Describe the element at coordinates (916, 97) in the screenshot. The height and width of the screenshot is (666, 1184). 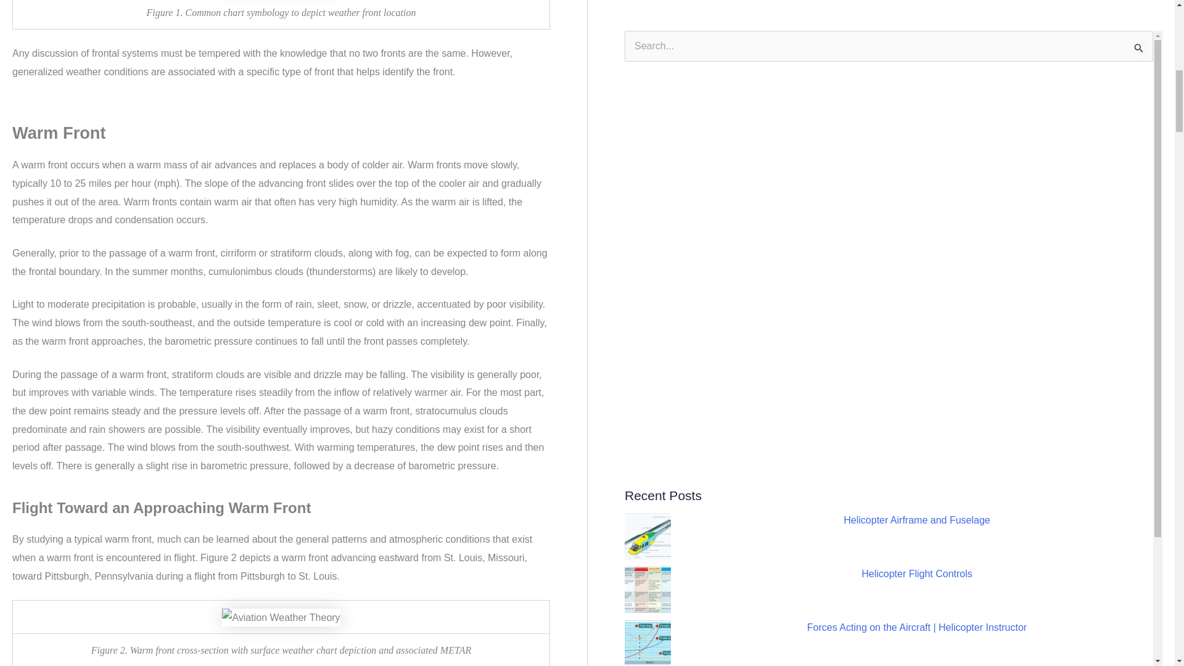
I see `Helicopter Airframe and Fuselage` at that location.